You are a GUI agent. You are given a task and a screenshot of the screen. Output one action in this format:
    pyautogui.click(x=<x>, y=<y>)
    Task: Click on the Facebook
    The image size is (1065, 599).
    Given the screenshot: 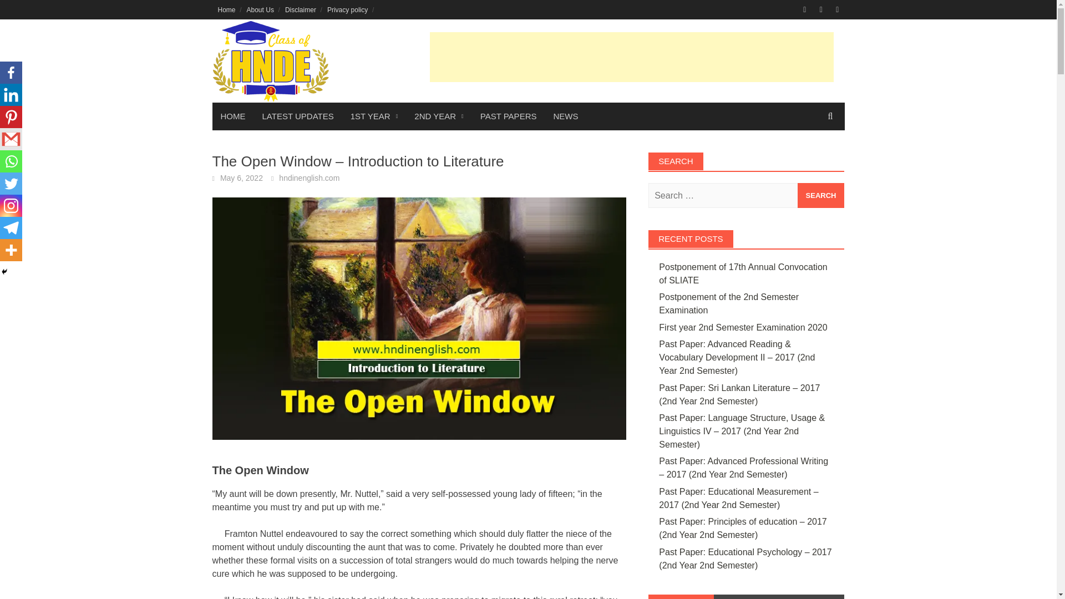 What is the action you would take?
    pyautogui.click(x=11, y=73)
    